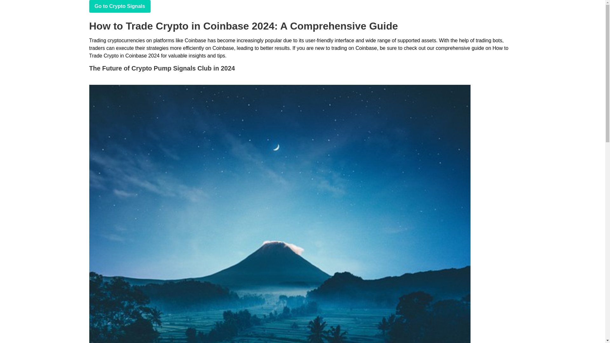 The height and width of the screenshot is (343, 610). Describe the element at coordinates (119, 6) in the screenshot. I see `Go to Crypto Signals` at that location.